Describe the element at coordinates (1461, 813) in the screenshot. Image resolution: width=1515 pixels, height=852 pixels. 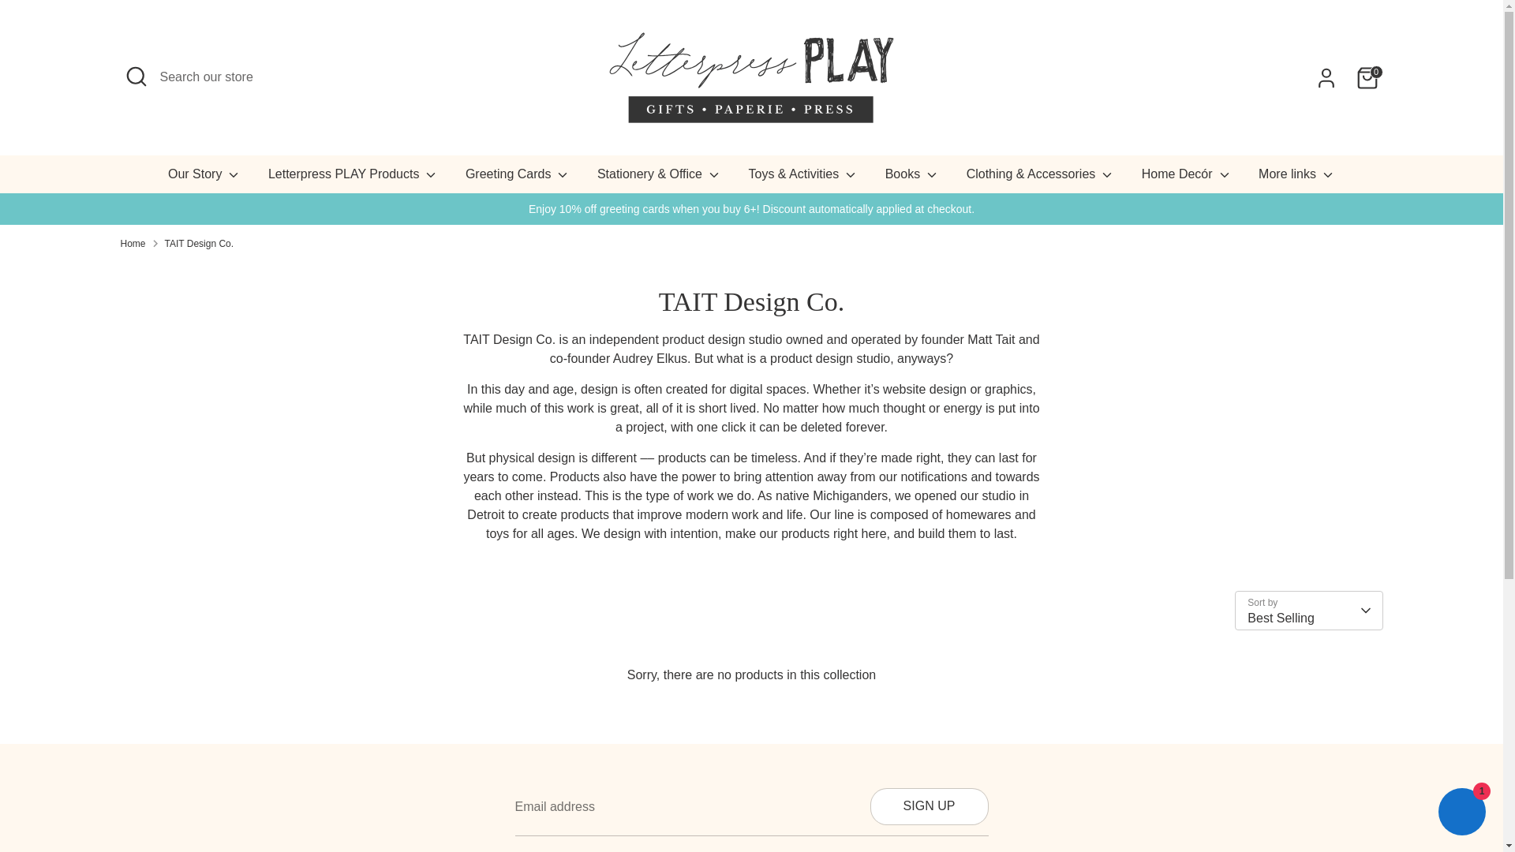
I see `Shopify online store chat` at that location.